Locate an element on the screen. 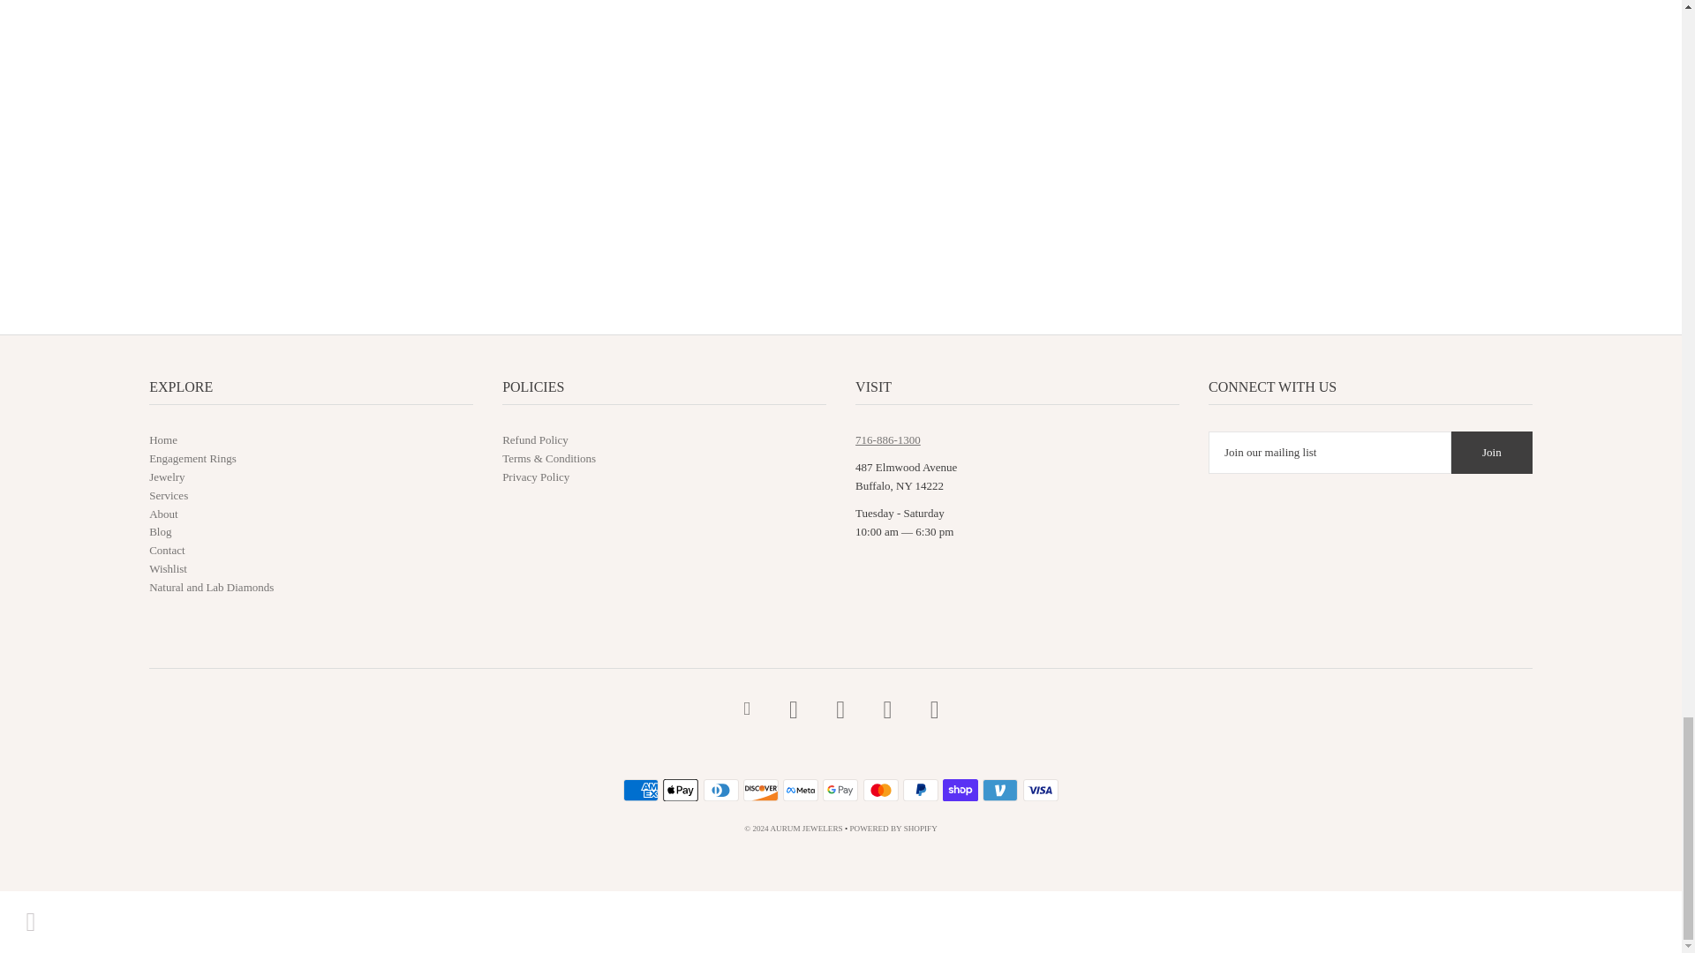 Image resolution: width=1695 pixels, height=953 pixels. Apple Pay is located at coordinates (680, 791).